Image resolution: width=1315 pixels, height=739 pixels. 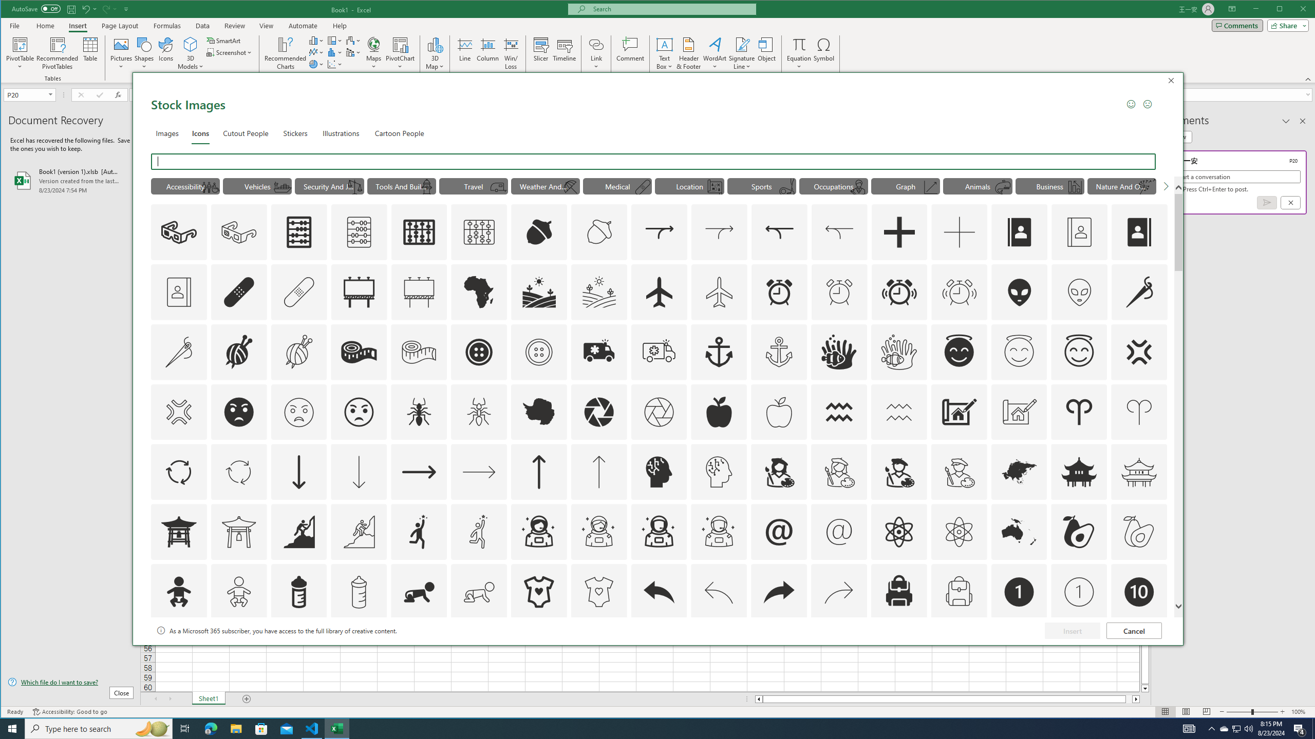 I want to click on Pictures, so click(x=121, y=53).